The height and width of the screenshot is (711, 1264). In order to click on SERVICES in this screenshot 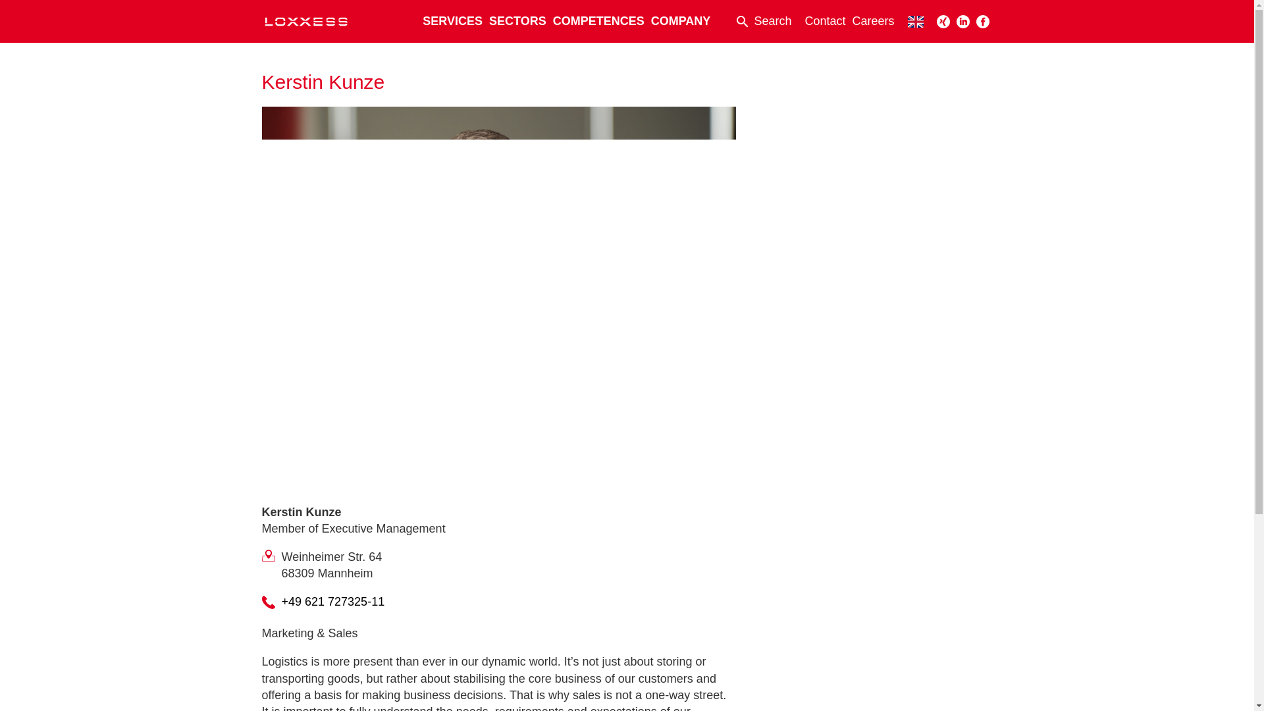, I will do `click(452, 21)`.